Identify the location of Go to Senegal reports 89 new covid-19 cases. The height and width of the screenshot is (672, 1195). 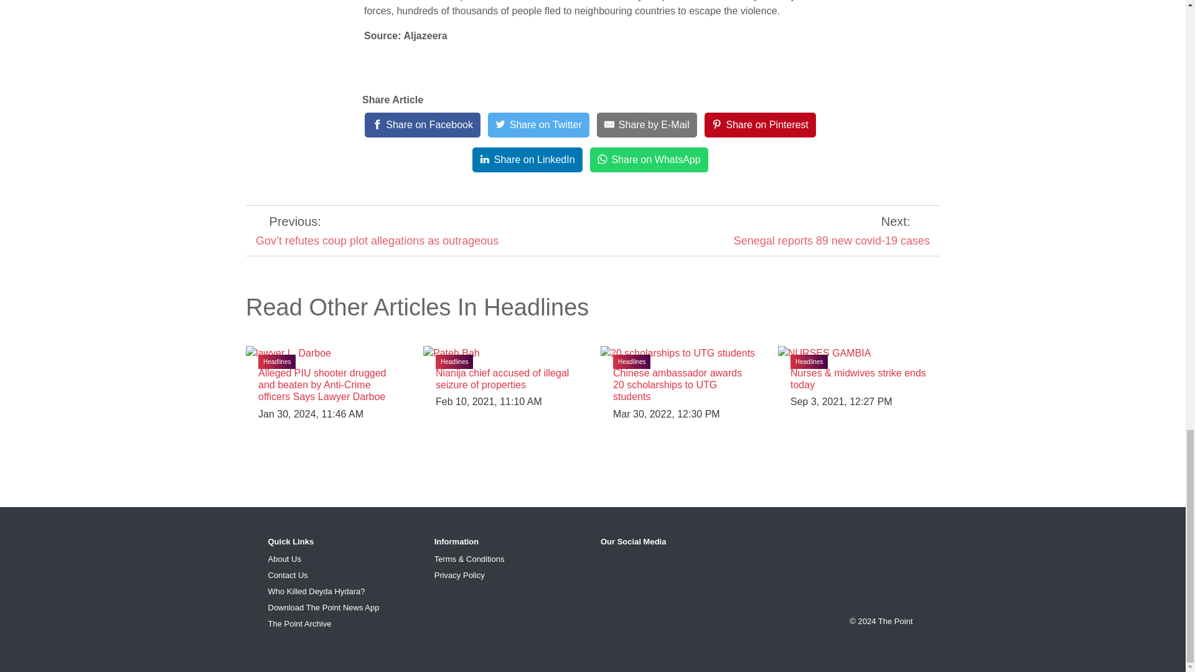
(832, 240).